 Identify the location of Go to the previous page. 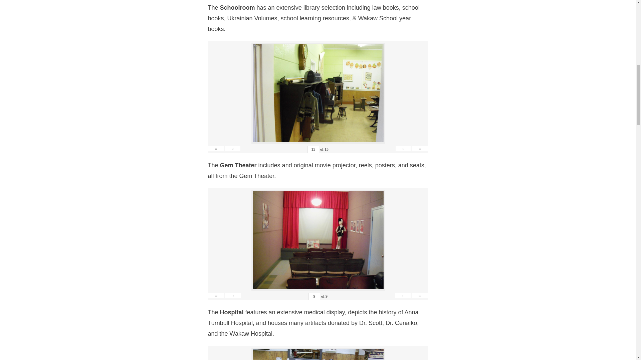
(233, 296).